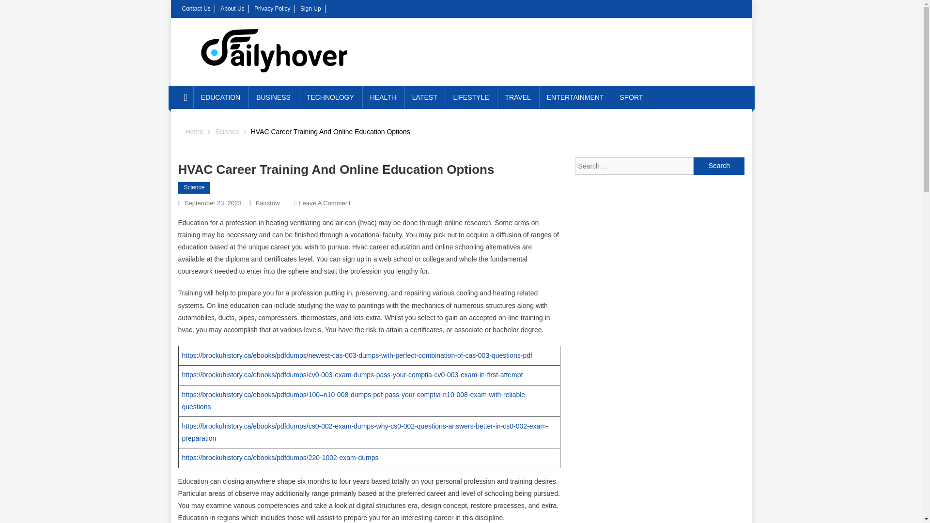 The height and width of the screenshot is (523, 930). I want to click on BUSINESS, so click(273, 97).